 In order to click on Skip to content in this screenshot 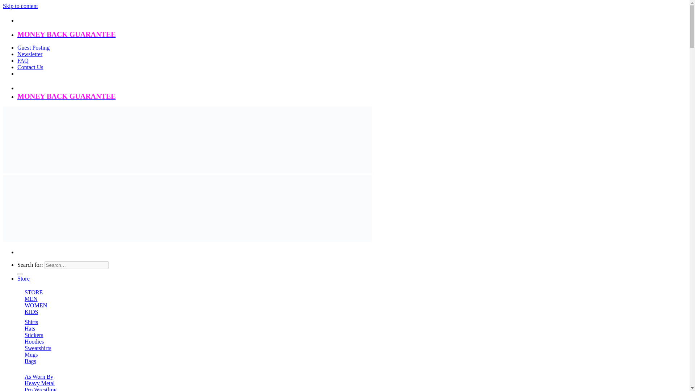, I will do `click(20, 6)`.